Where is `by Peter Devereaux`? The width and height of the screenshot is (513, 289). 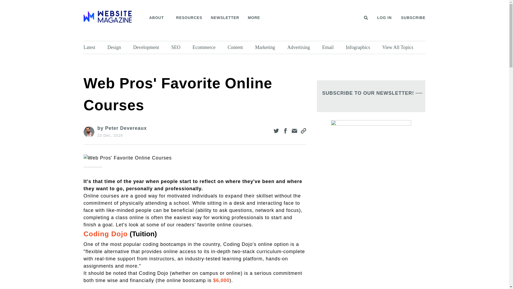 by Peter Devereaux is located at coordinates (122, 128).